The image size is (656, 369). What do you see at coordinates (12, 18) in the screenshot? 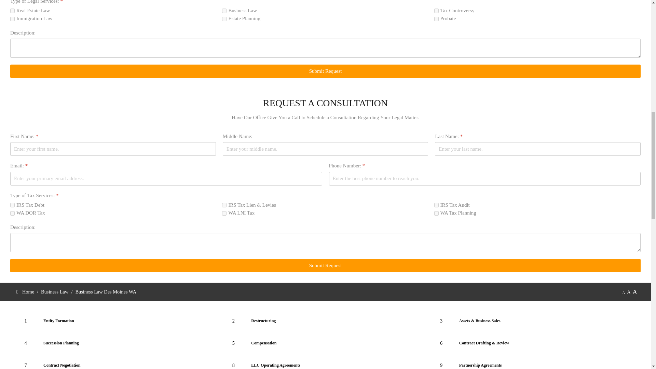
I see `Immigration Law` at bounding box center [12, 18].